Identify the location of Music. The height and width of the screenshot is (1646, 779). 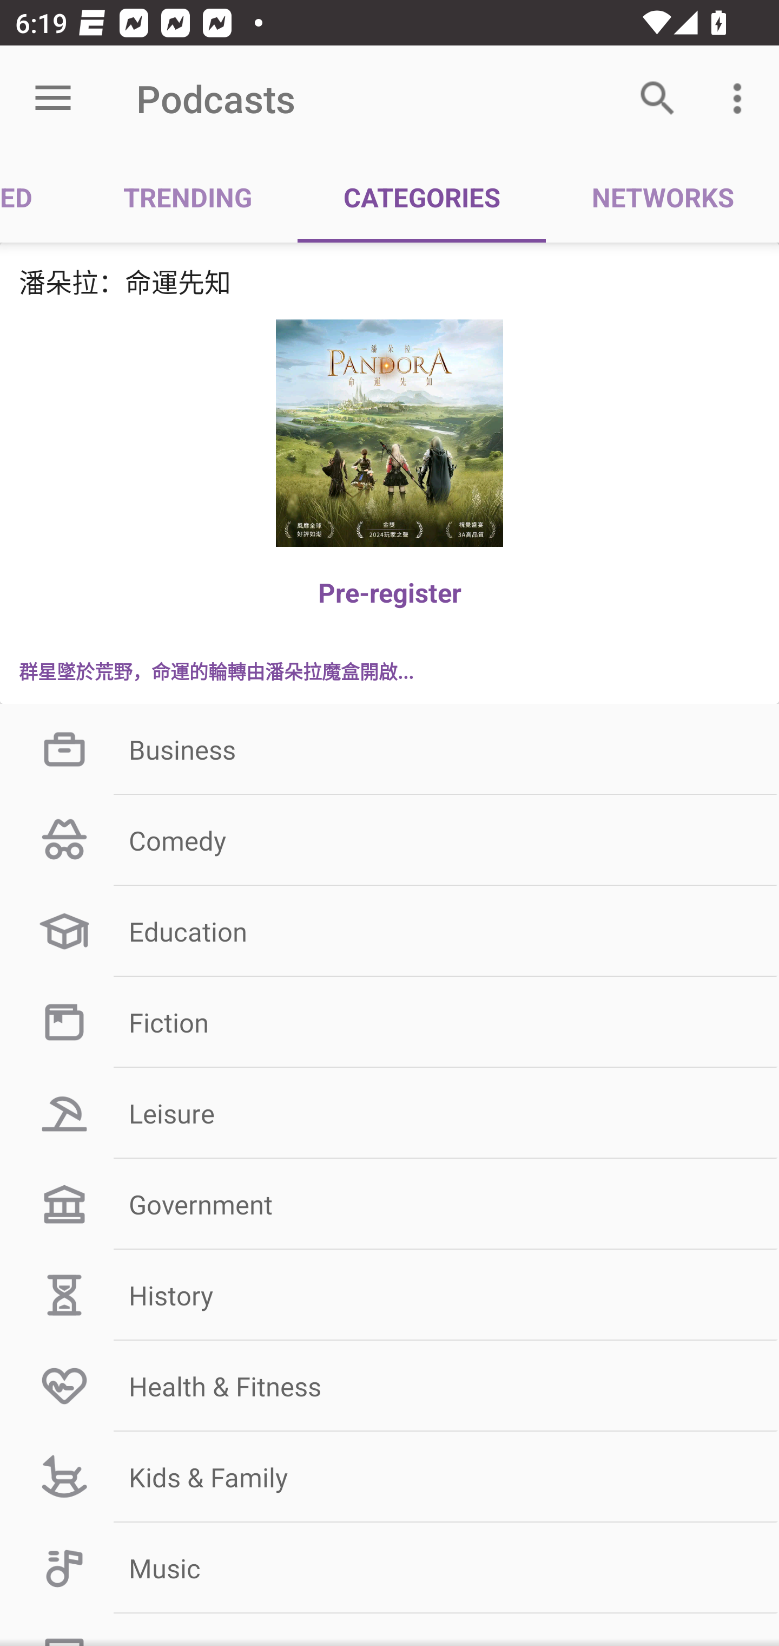
(389, 1568).